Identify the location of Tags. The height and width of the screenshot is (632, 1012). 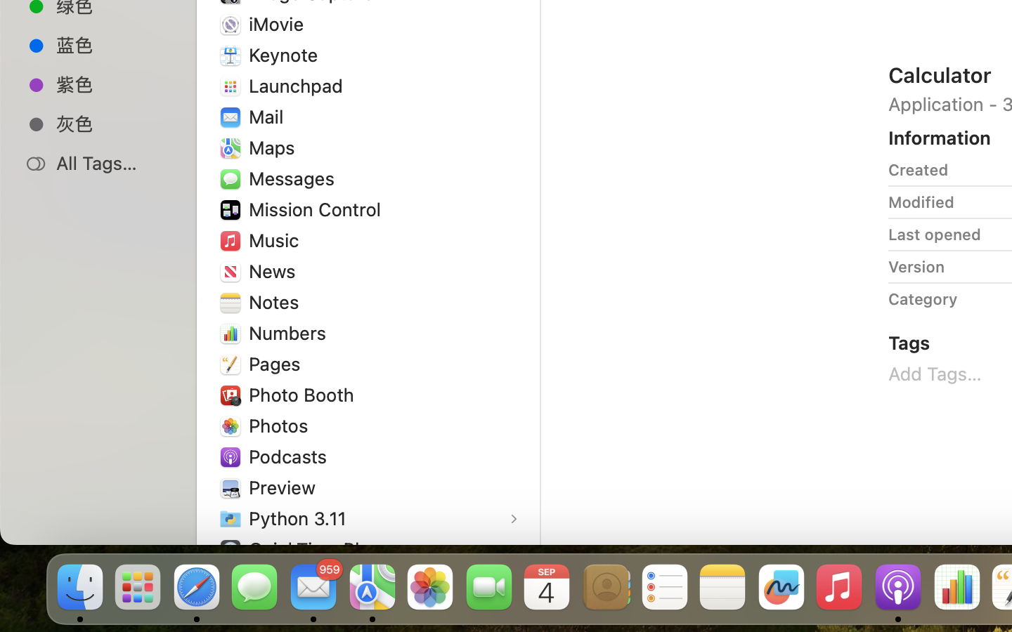
(909, 343).